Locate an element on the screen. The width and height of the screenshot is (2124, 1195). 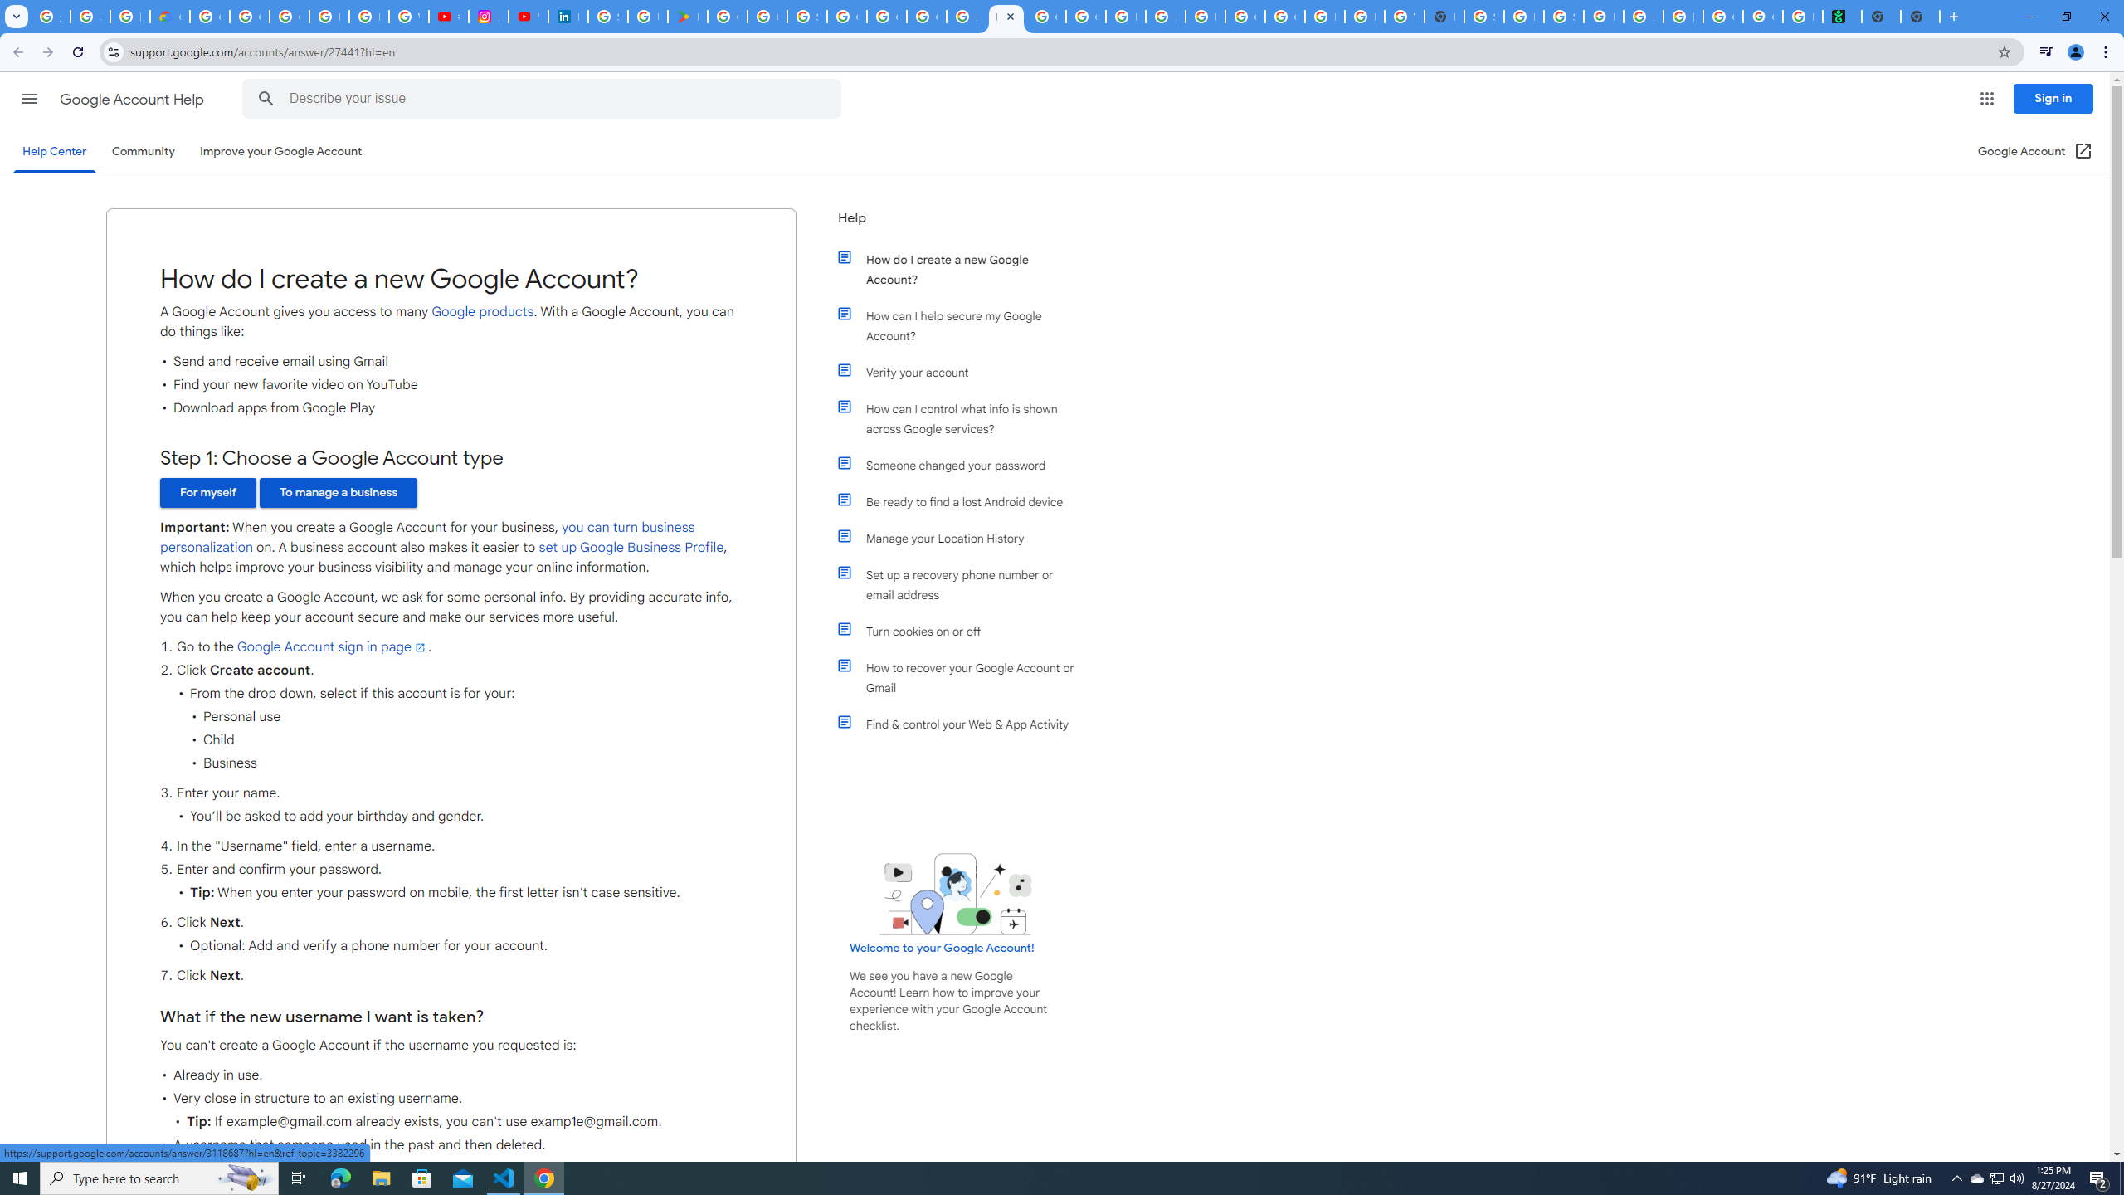
Browse Chrome as a guest - Computer - Google Chrome Help is located at coordinates (1125, 17).